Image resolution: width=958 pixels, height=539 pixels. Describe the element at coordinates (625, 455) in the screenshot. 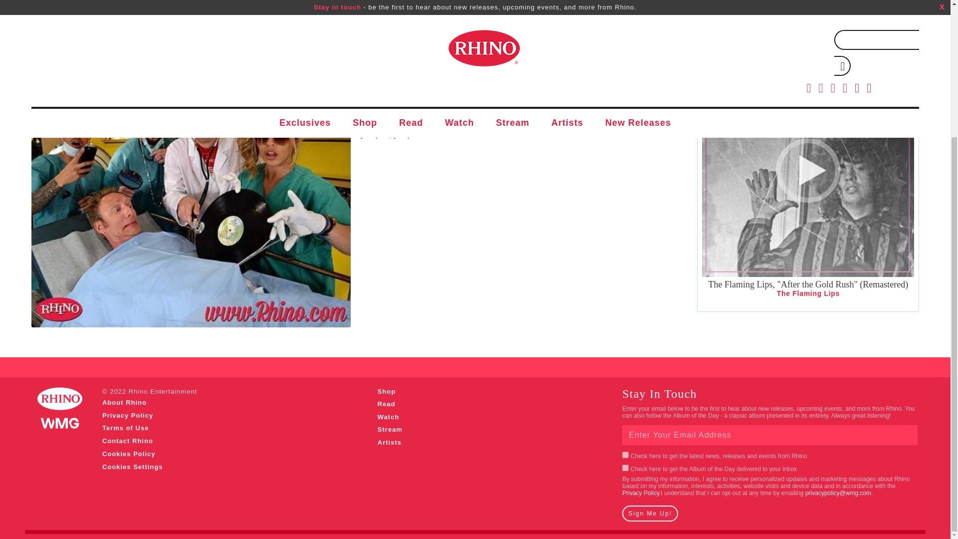

I see `yes` at that location.